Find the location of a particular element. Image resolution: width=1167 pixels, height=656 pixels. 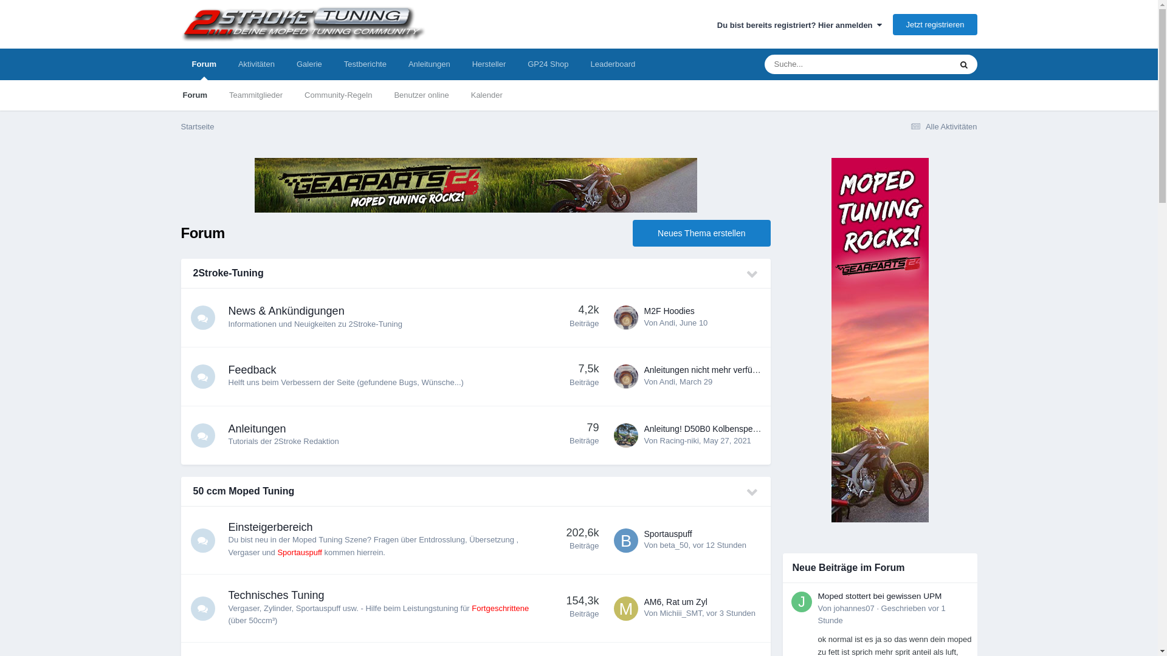

Andi is located at coordinates (667, 381).